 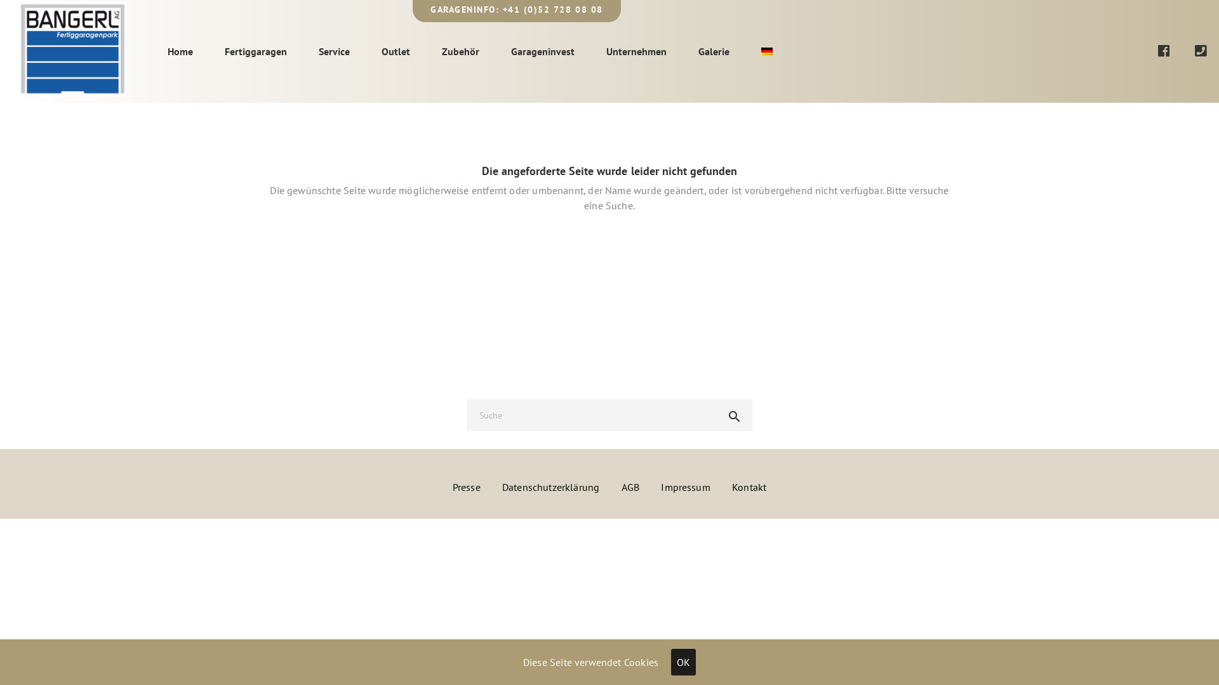 I want to click on OK, so click(x=683, y=662).